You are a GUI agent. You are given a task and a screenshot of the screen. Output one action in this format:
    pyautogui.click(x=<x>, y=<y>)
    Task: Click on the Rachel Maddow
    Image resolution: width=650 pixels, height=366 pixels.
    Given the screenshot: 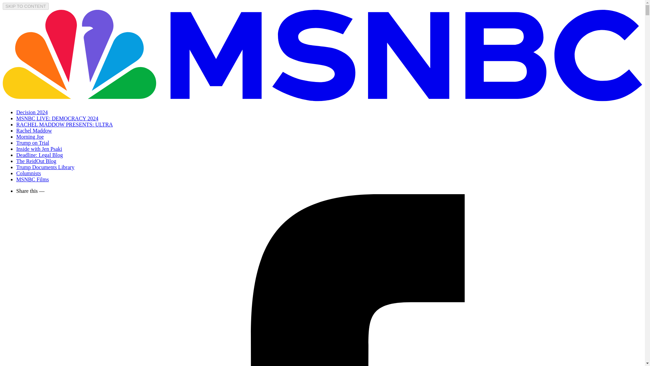 What is the action you would take?
    pyautogui.click(x=34, y=130)
    